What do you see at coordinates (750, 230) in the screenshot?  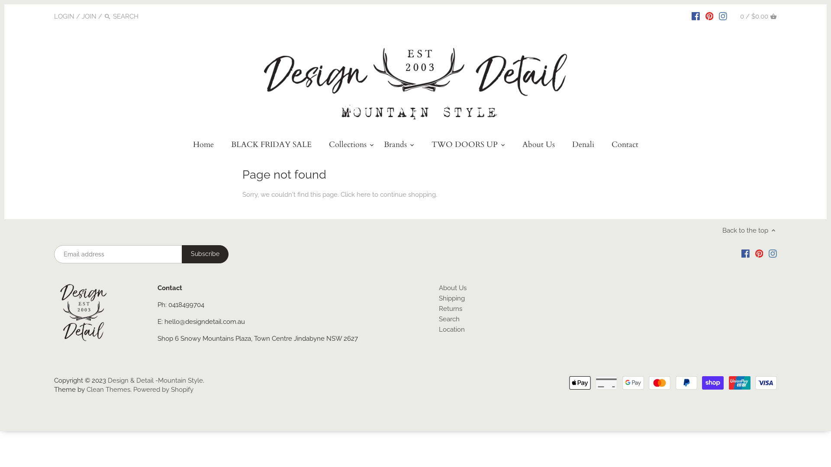 I see `Back to the top` at bounding box center [750, 230].